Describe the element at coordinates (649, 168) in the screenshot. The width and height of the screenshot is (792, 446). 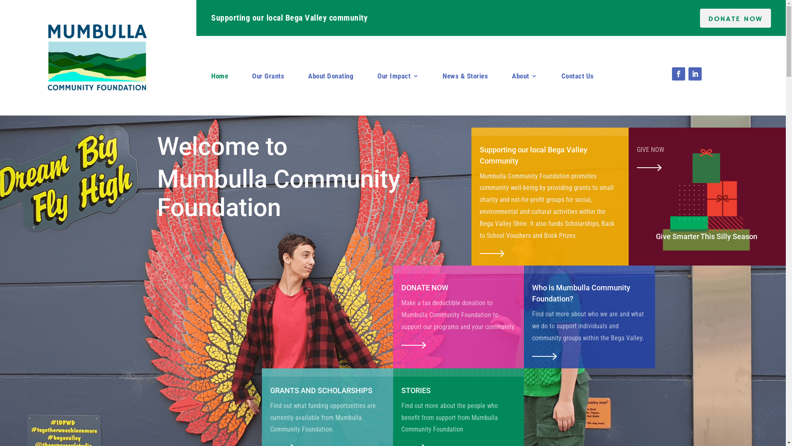
I see `high-school_26` at that location.